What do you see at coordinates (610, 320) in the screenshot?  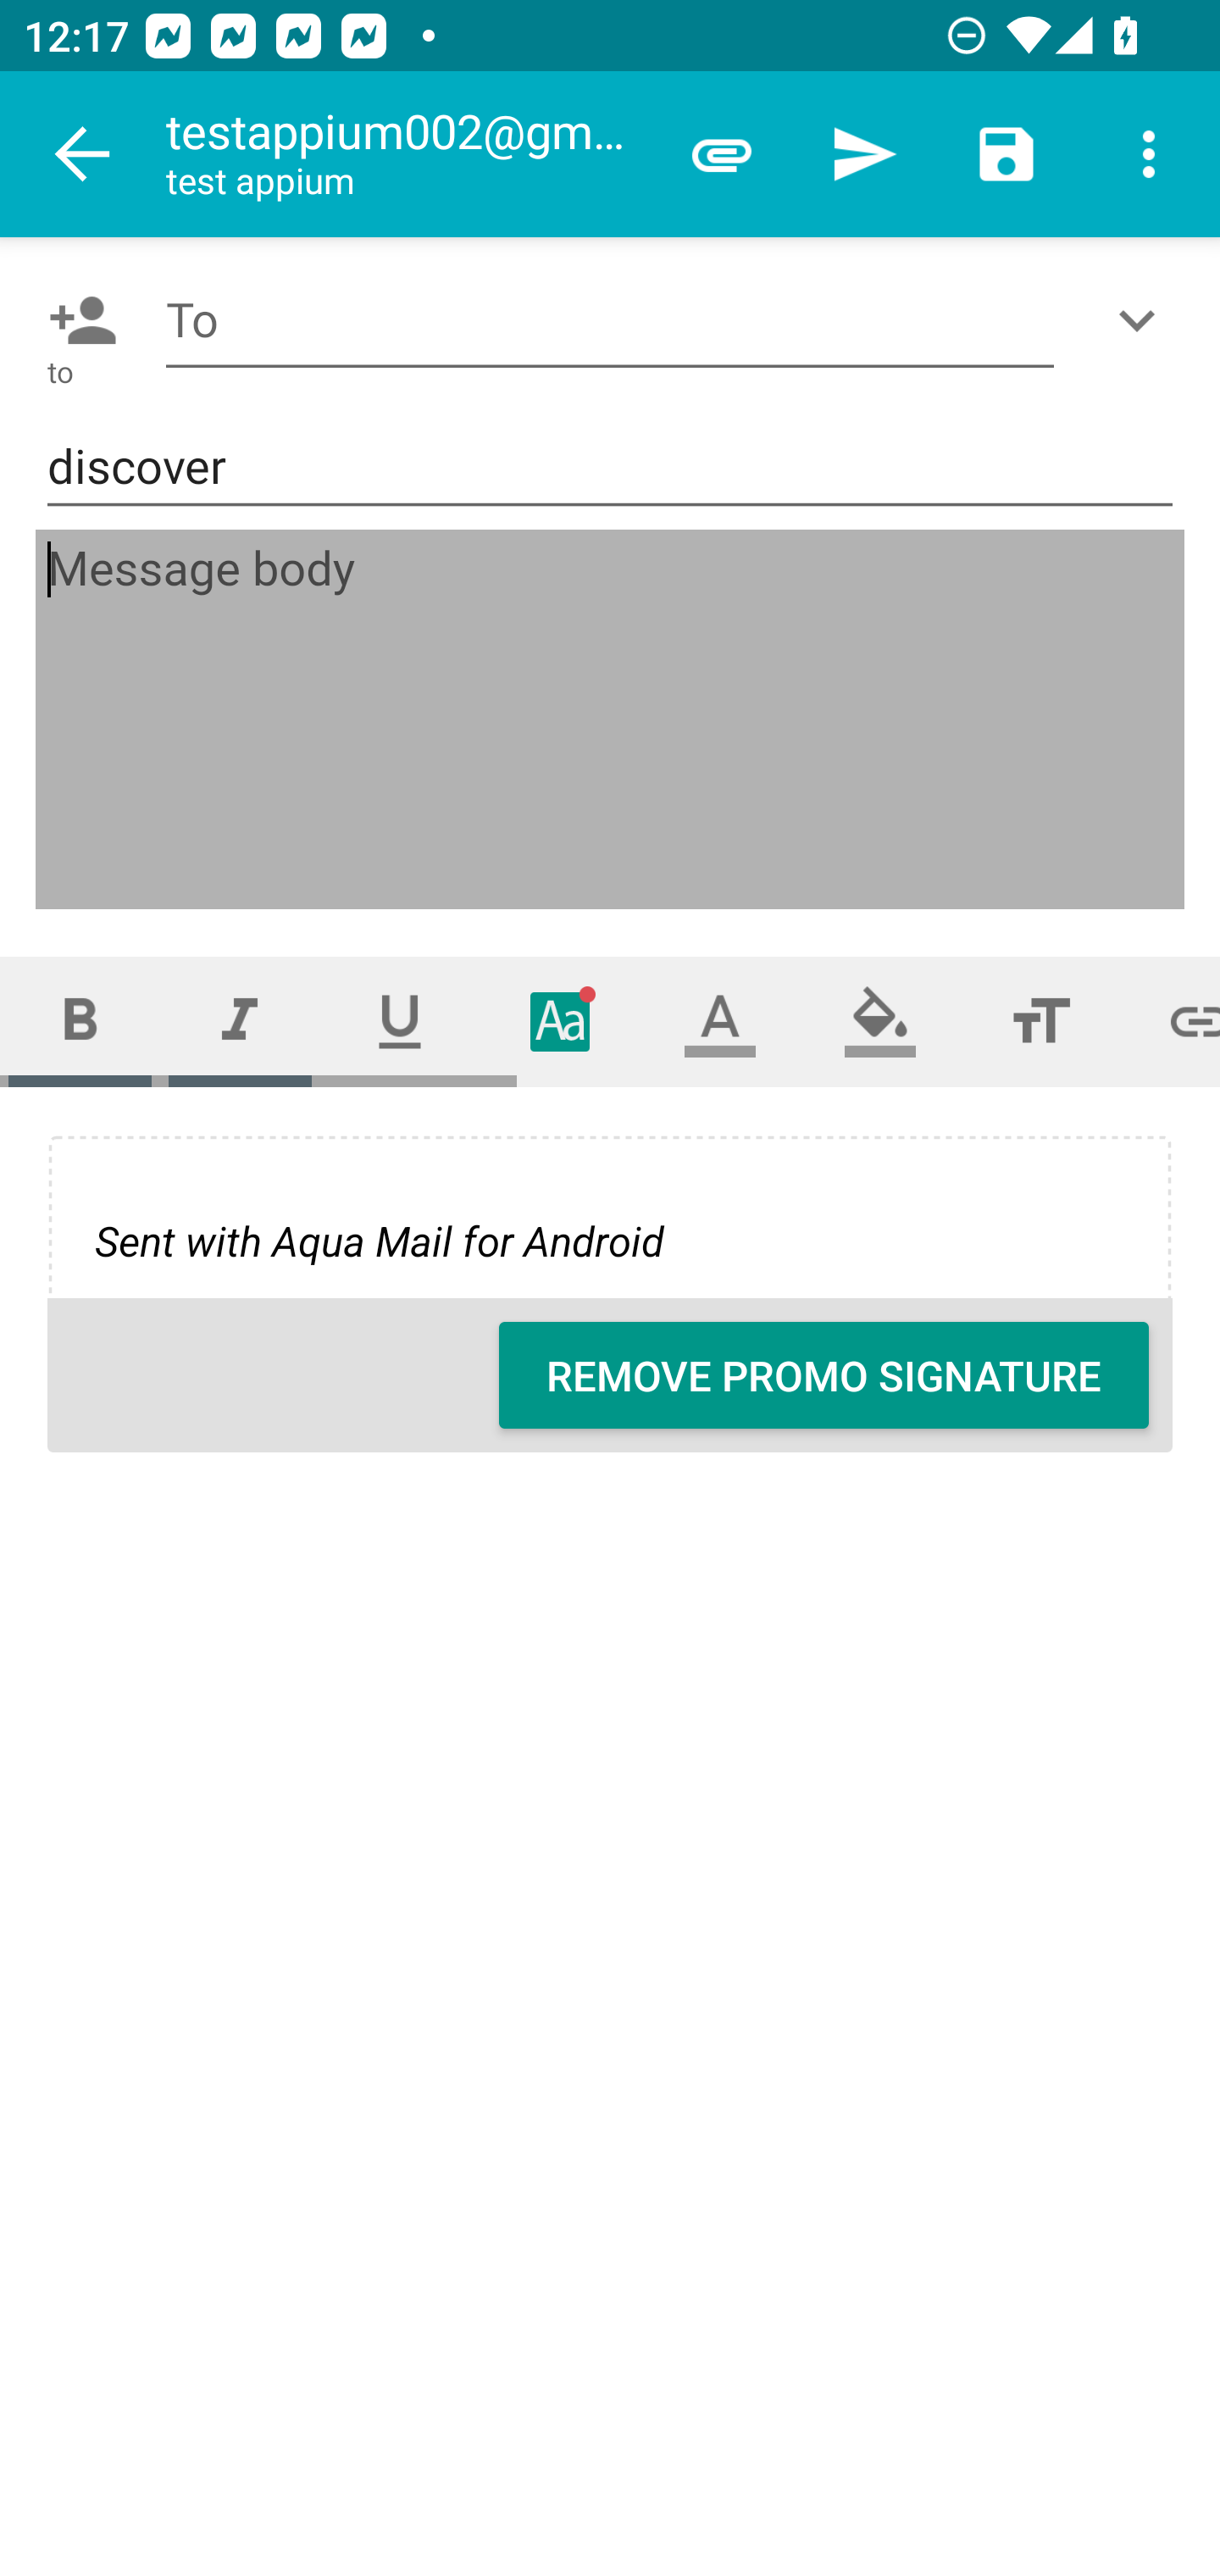 I see `To` at bounding box center [610, 320].